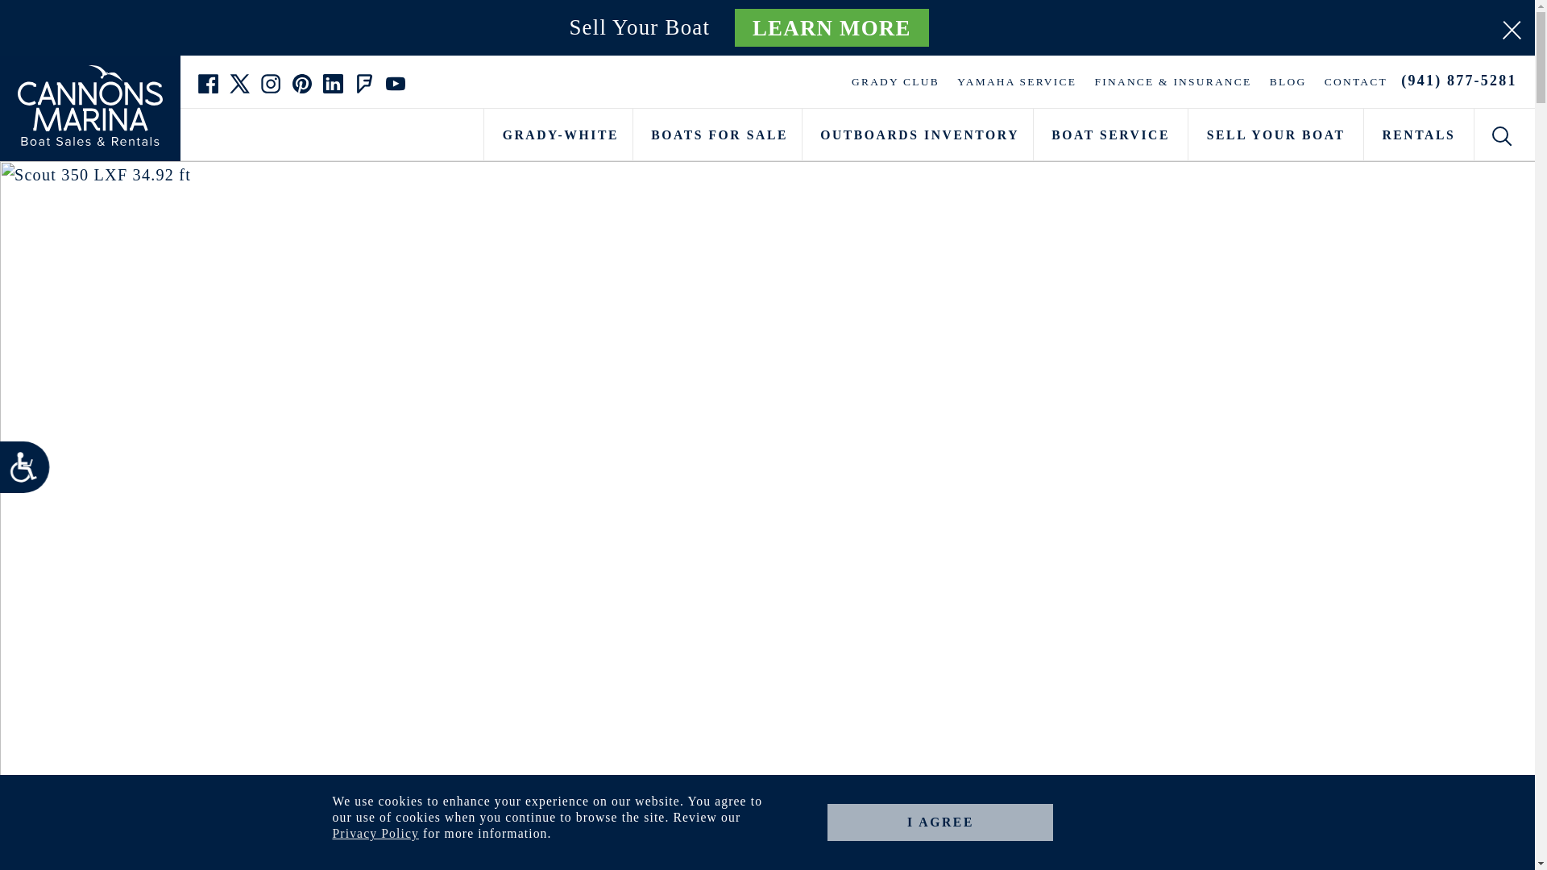 This screenshot has height=870, width=1547. I want to click on GRADY CLUB, so click(895, 81).